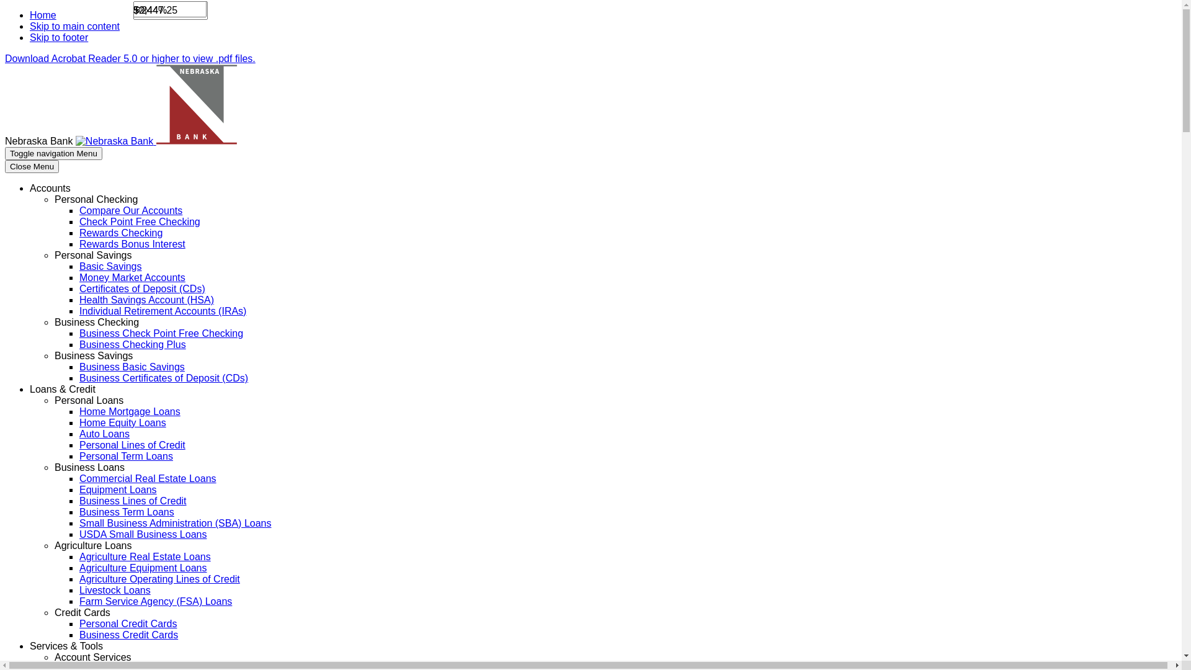 The image size is (1191, 670). Describe the element at coordinates (104, 434) in the screenshot. I see `Auto Loans` at that location.